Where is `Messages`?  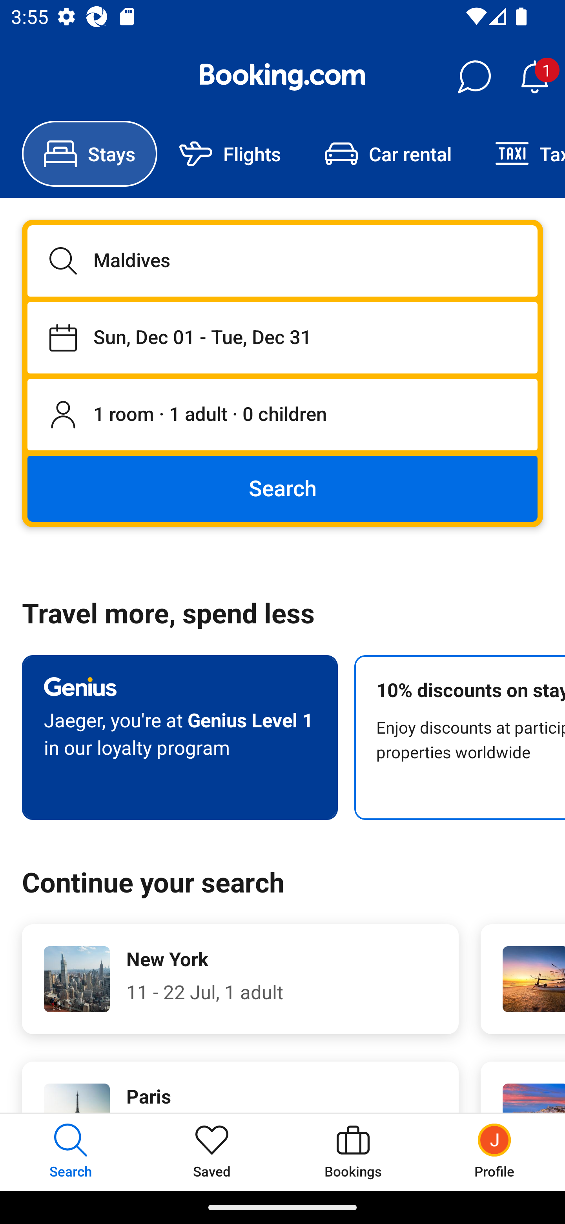 Messages is located at coordinates (474, 77).